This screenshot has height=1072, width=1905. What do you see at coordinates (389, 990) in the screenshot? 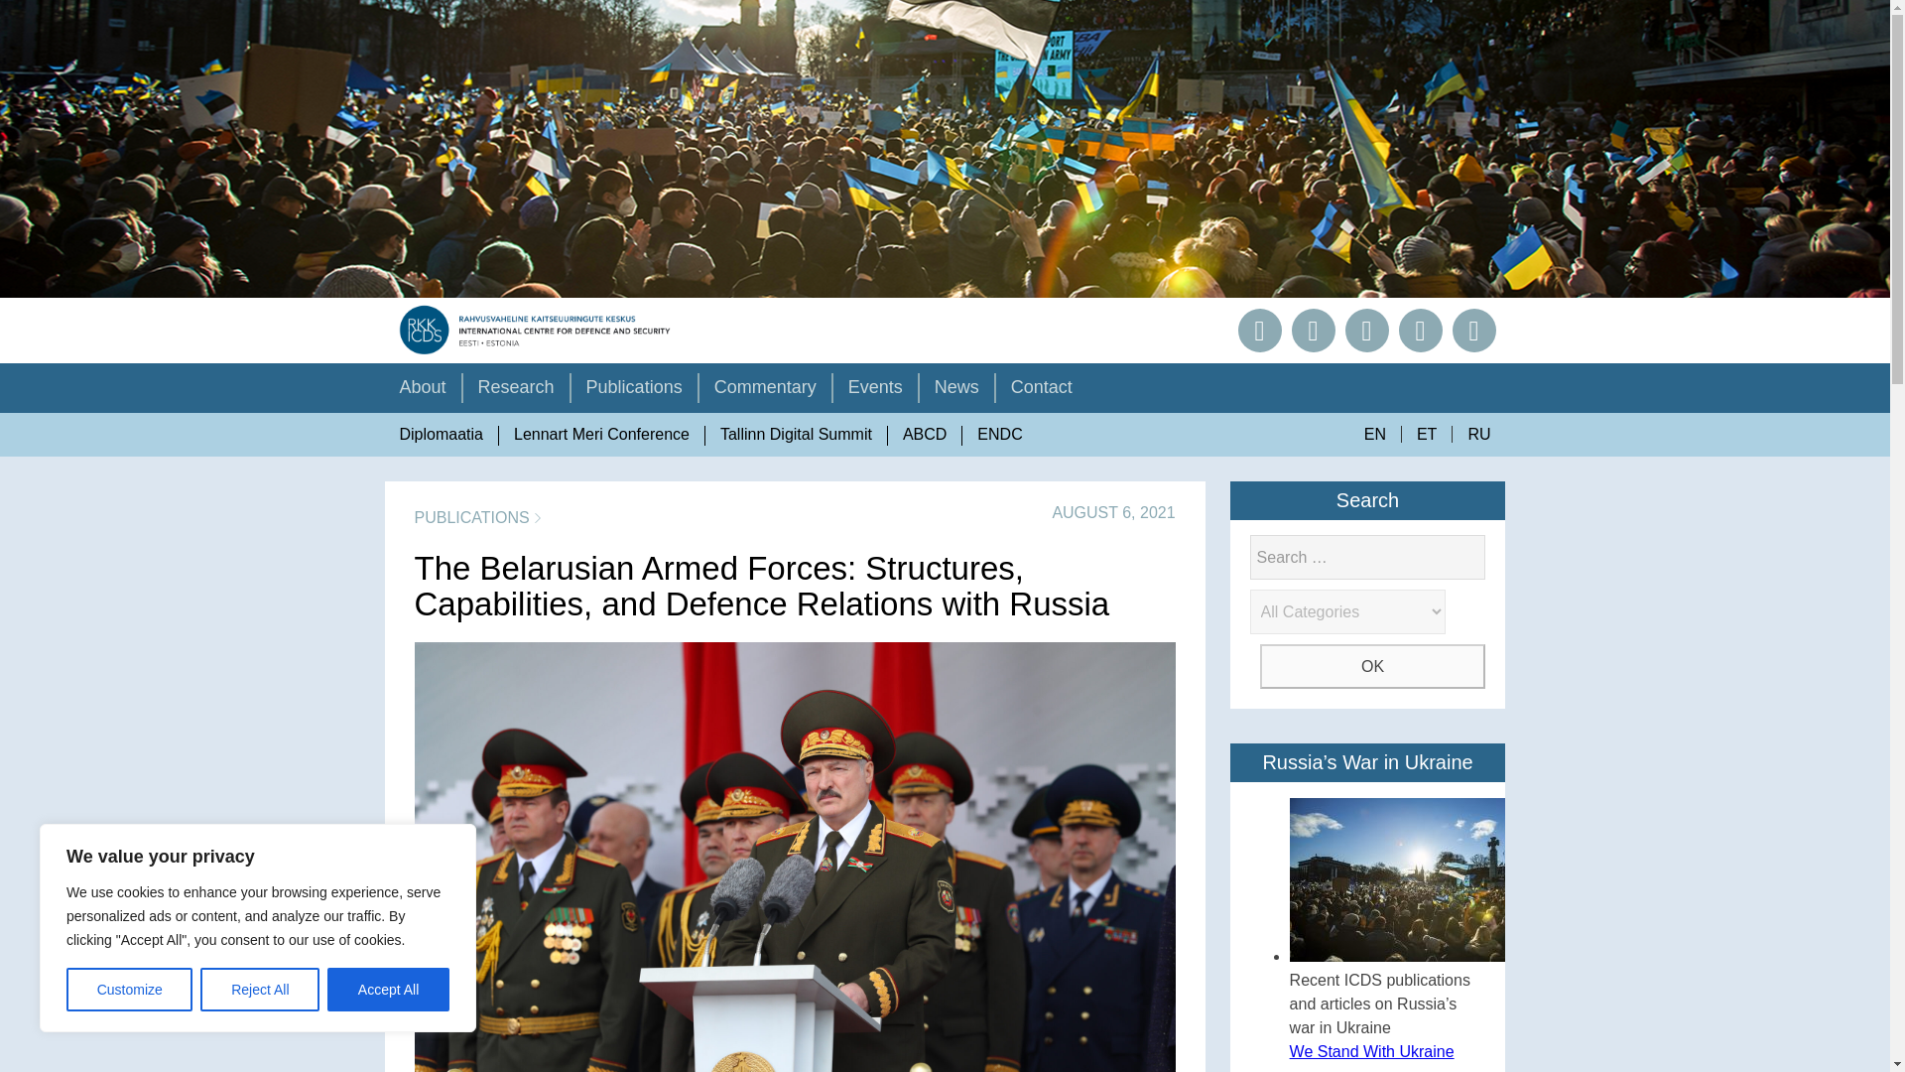
I see `Accept All` at bounding box center [389, 990].